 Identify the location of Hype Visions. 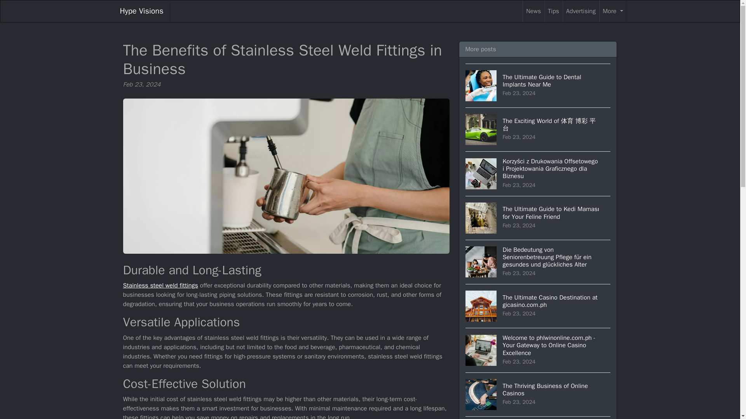
(538, 394).